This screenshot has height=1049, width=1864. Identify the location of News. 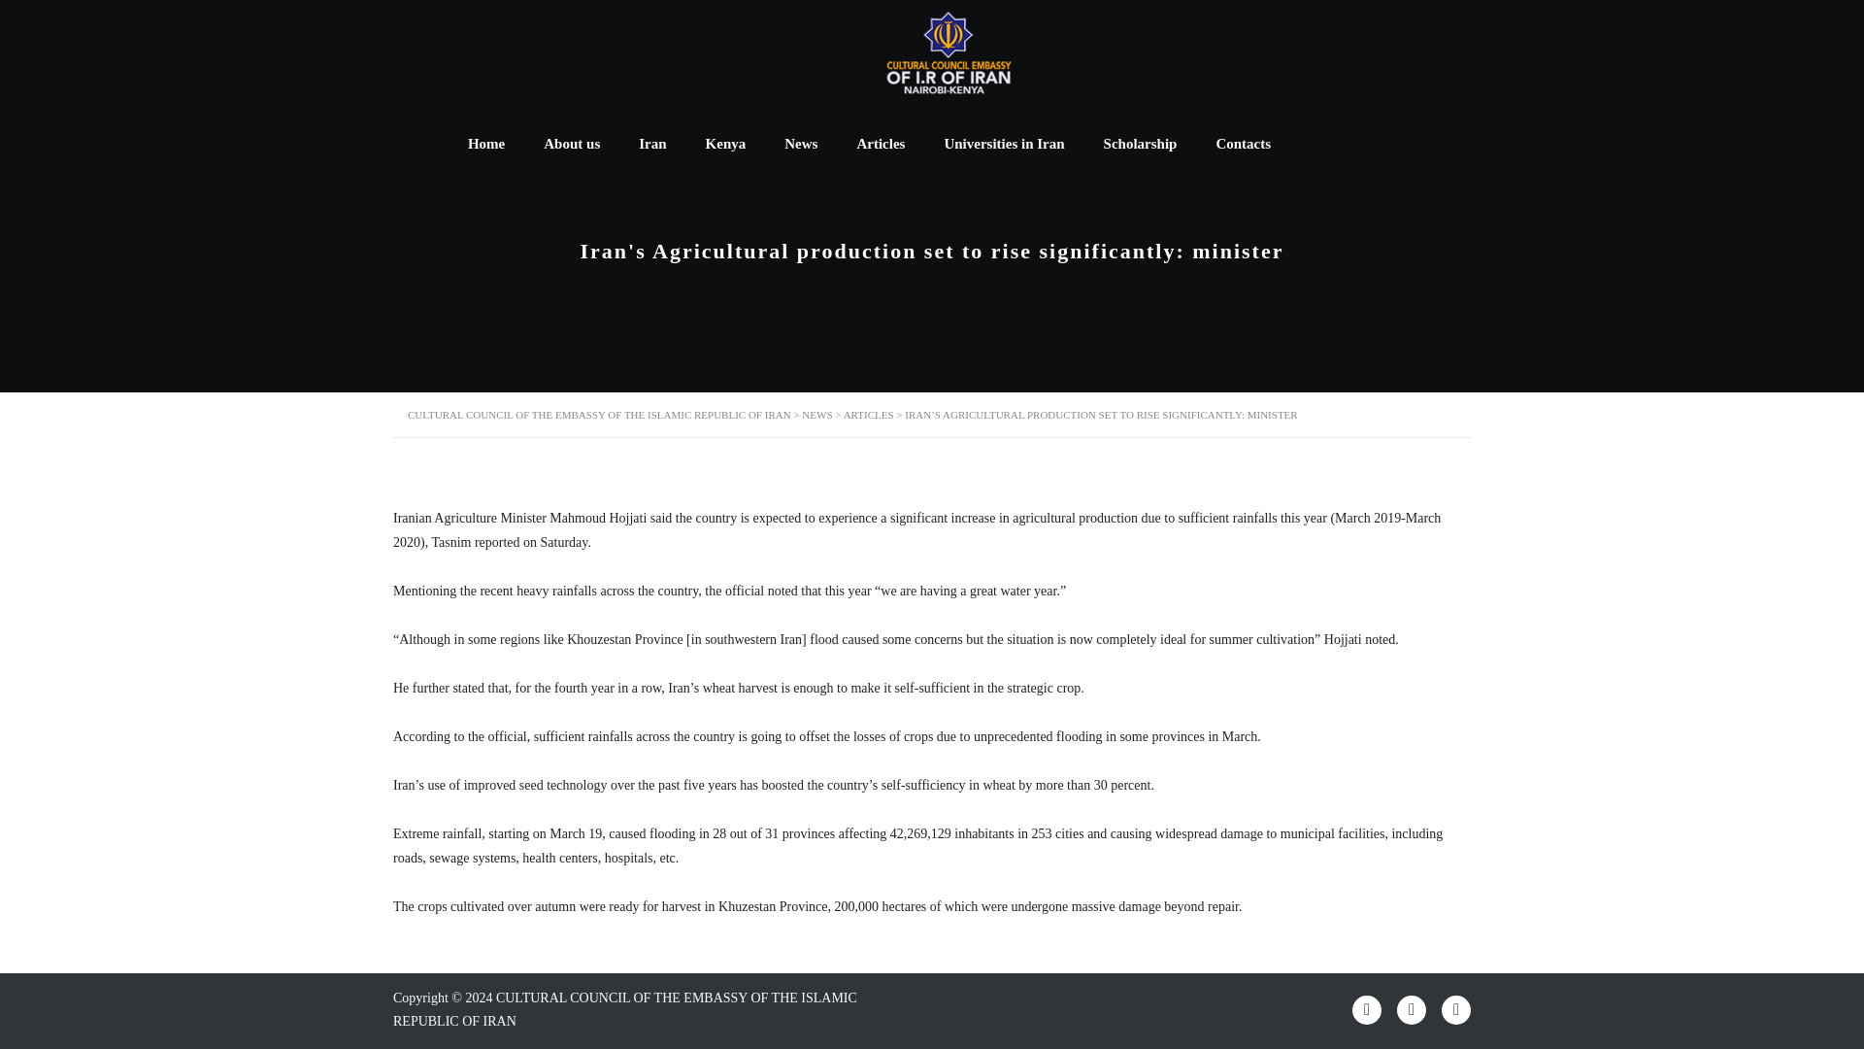
(800, 144).